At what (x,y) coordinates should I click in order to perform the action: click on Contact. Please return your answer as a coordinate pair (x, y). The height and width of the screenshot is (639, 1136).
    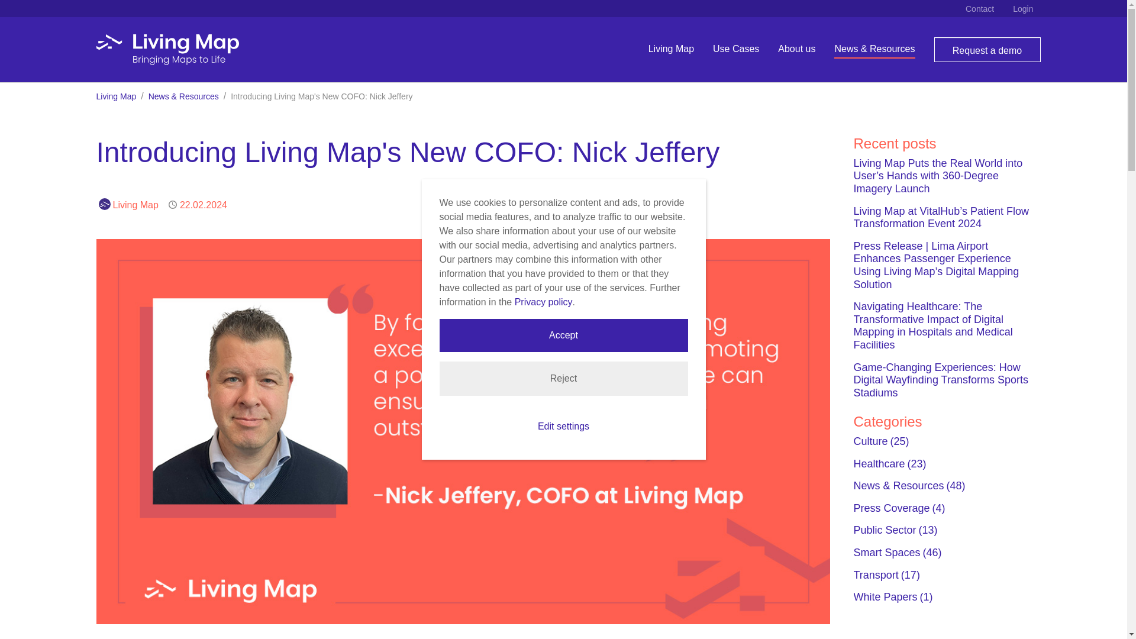
    Looking at the image, I should click on (980, 8).